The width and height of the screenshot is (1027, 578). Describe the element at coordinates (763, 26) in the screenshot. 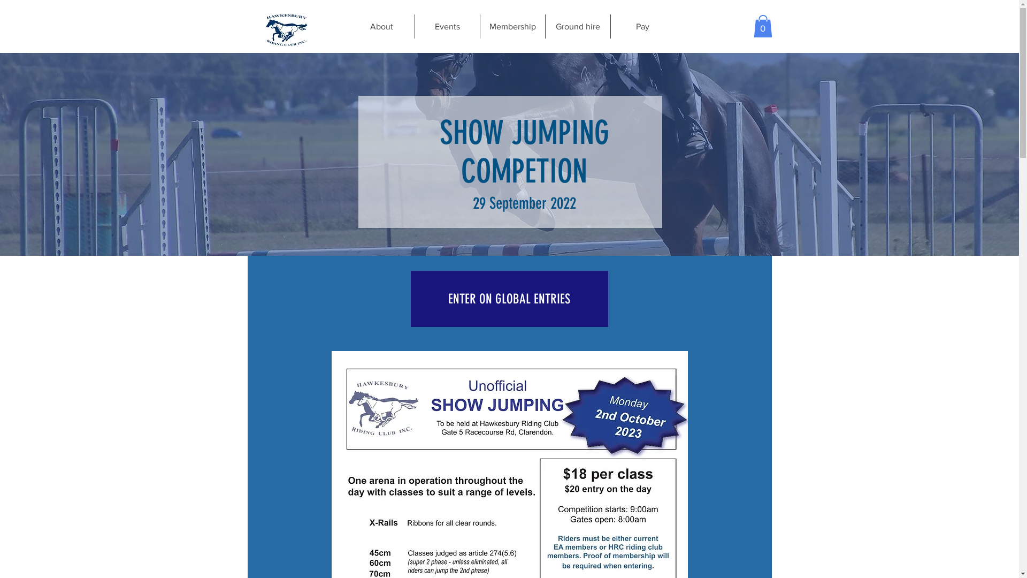

I see `0` at that location.